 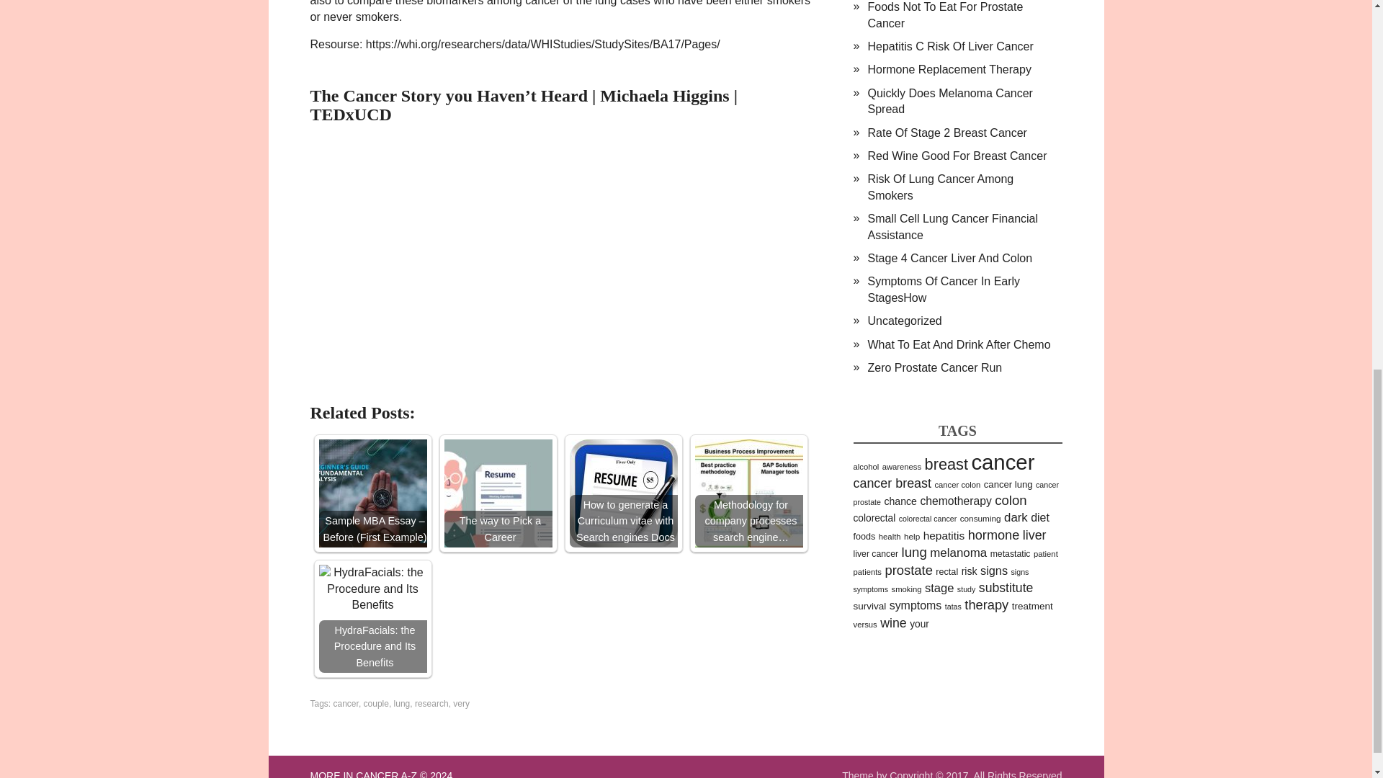 I want to click on couple, so click(x=376, y=703).